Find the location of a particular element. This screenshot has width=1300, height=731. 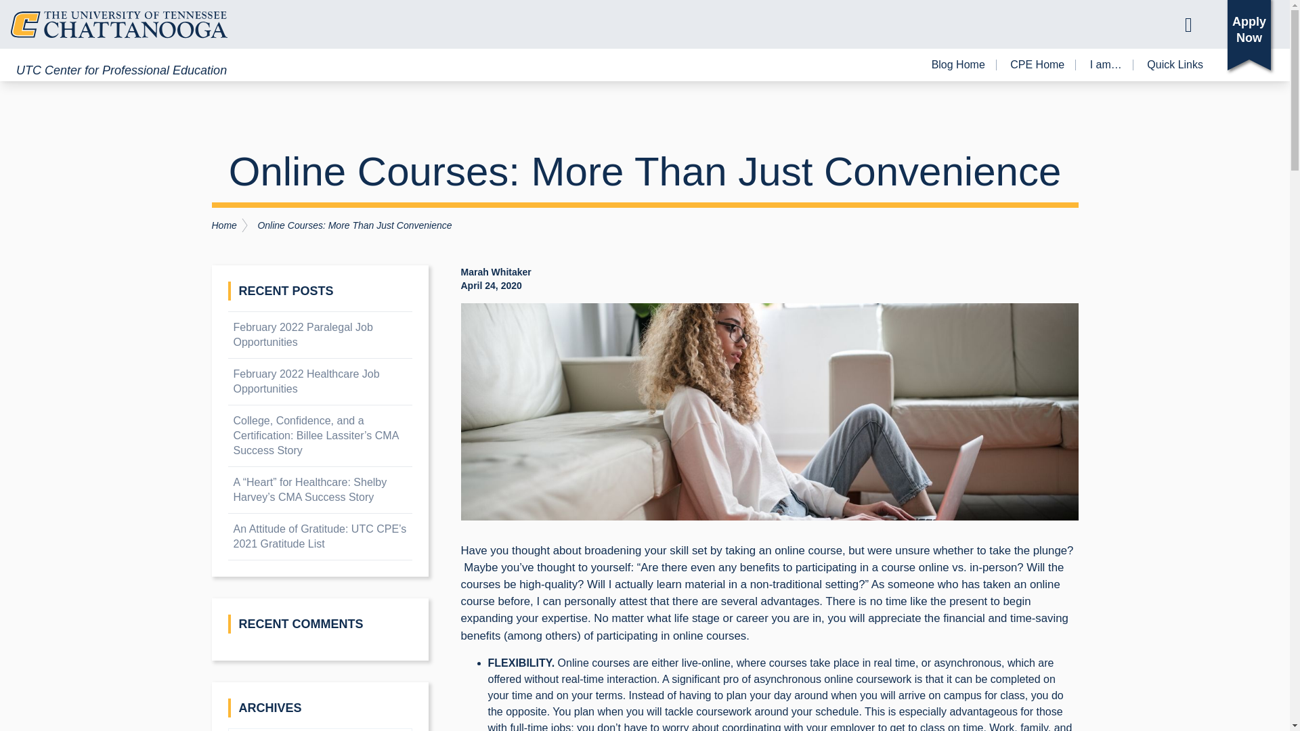

Quick Links is located at coordinates (1175, 64).